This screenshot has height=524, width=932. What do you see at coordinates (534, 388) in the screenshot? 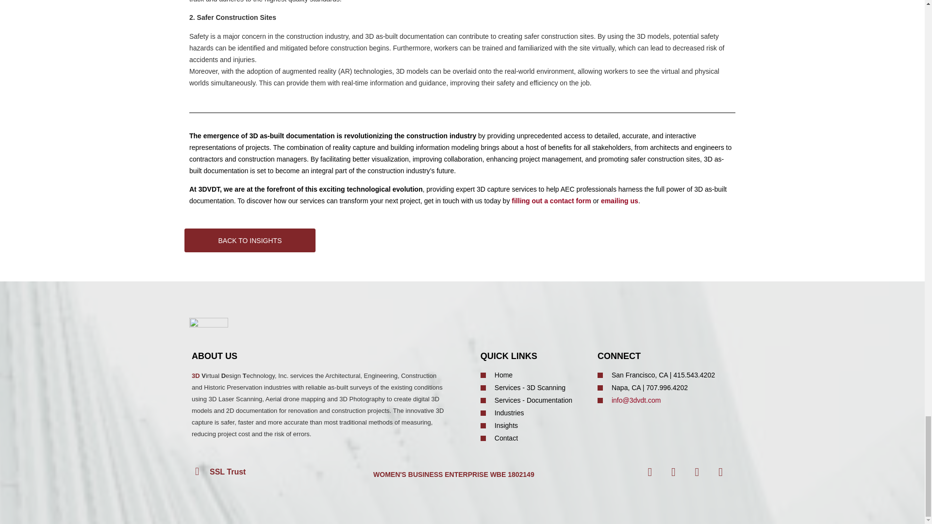
I see `Services - 3D Scanning` at bounding box center [534, 388].